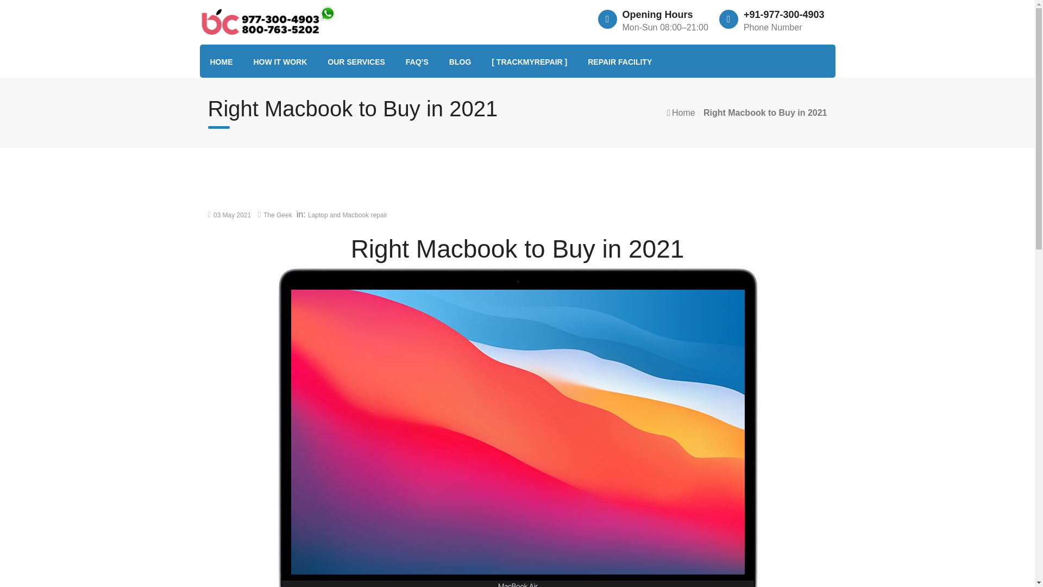 The image size is (1043, 587). I want to click on The Geek, so click(278, 215).